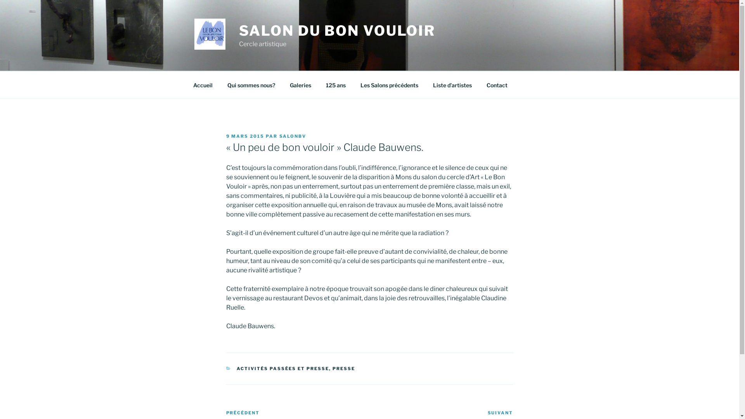 The height and width of the screenshot is (419, 745). What do you see at coordinates (336, 85) in the screenshot?
I see `125 ans` at bounding box center [336, 85].